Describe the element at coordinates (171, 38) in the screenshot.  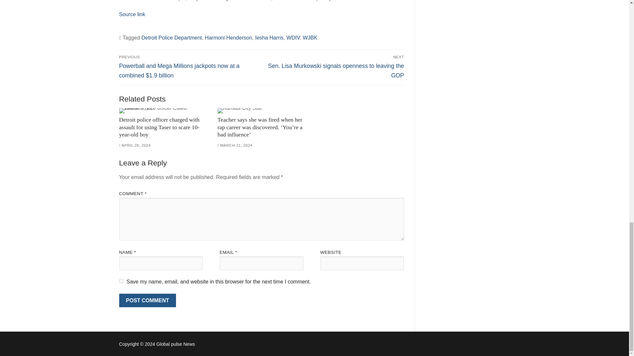
I see `Detroit Police Department` at that location.